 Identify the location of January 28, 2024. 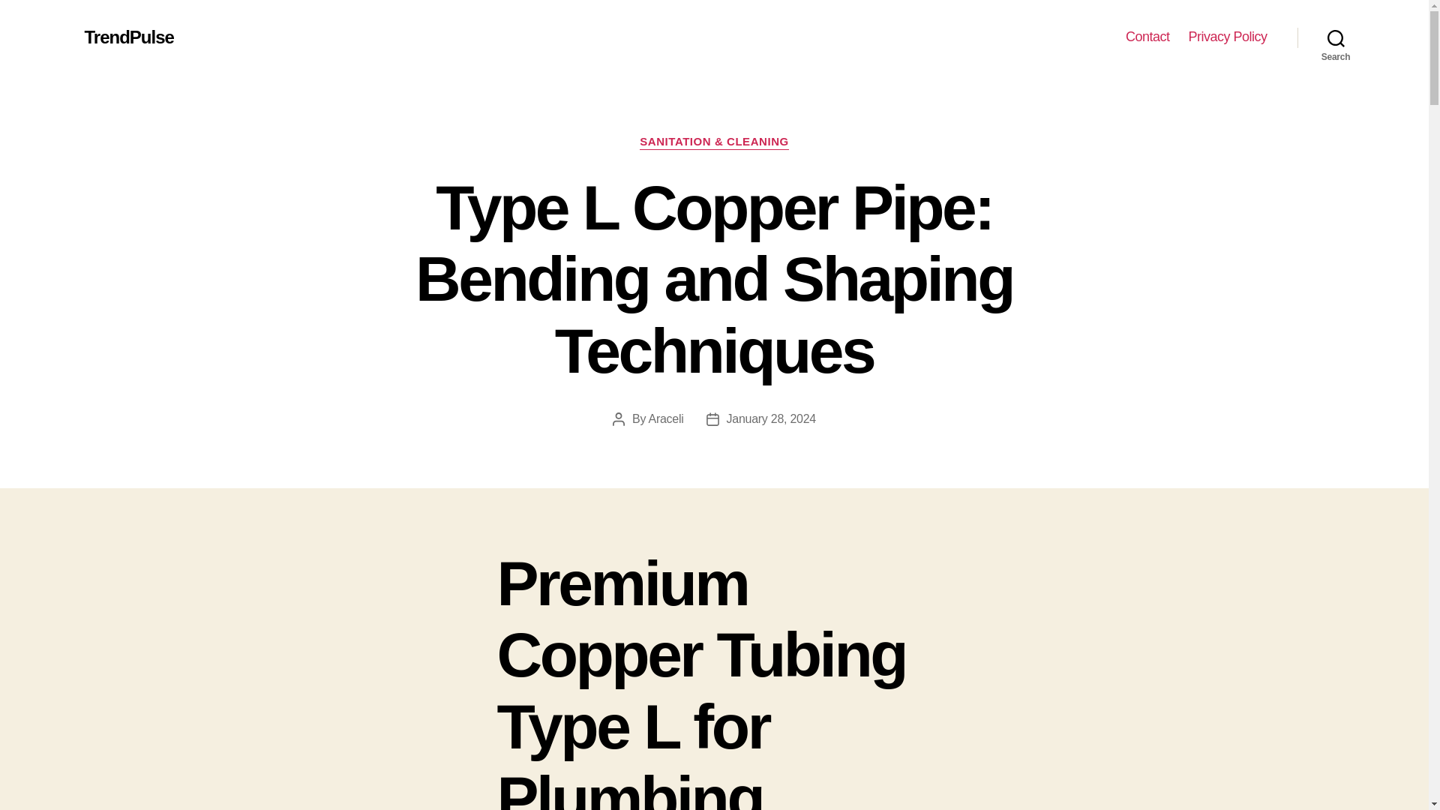
(771, 418).